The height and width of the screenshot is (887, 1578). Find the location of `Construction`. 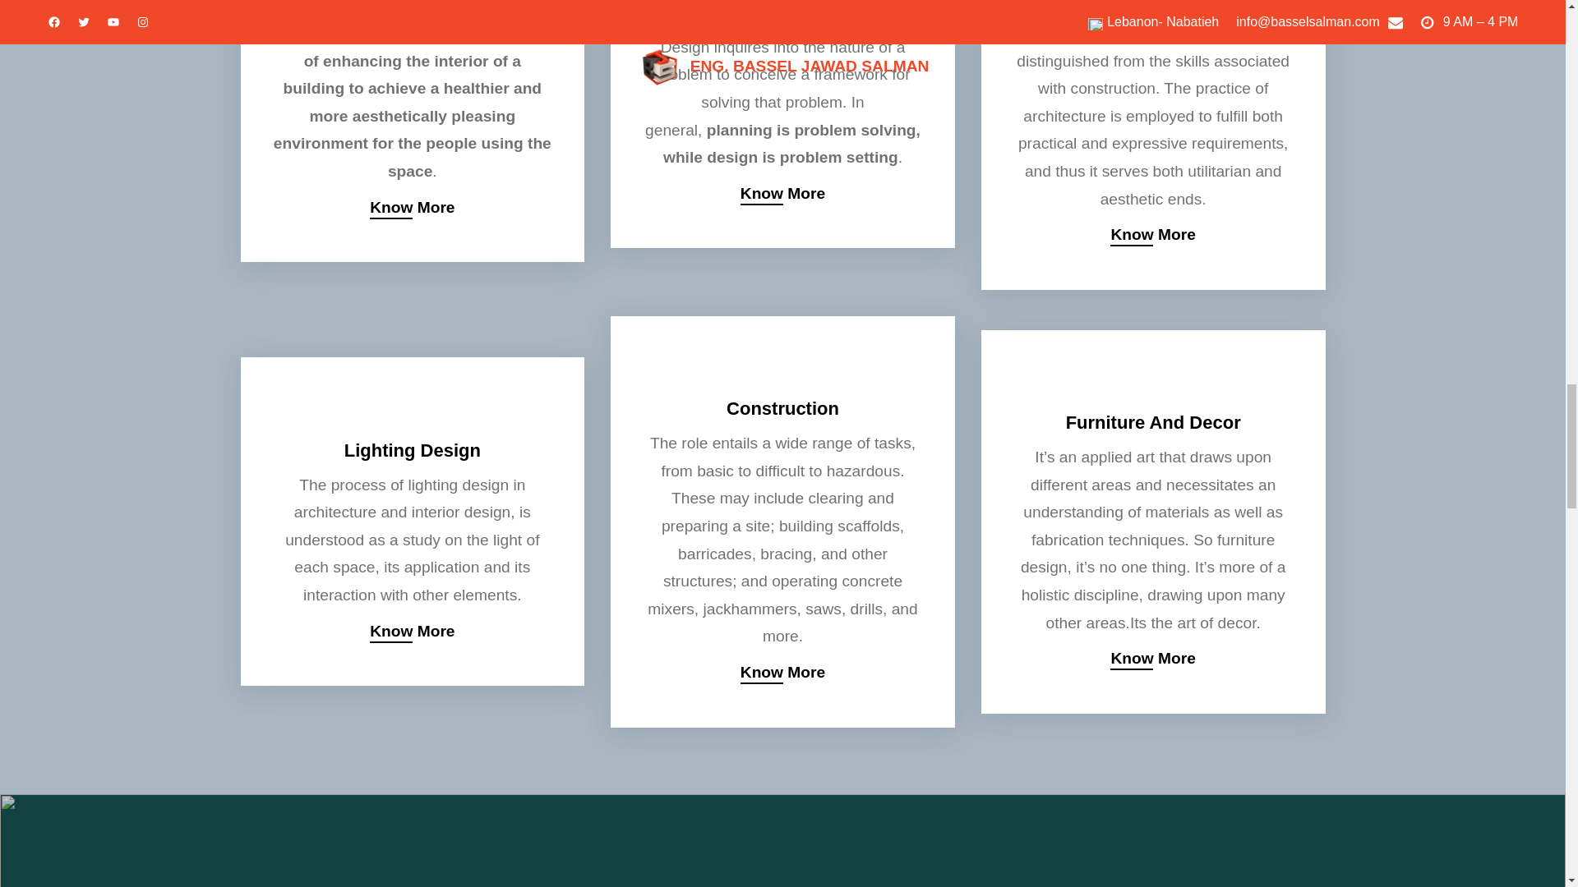

Construction is located at coordinates (782, 411).